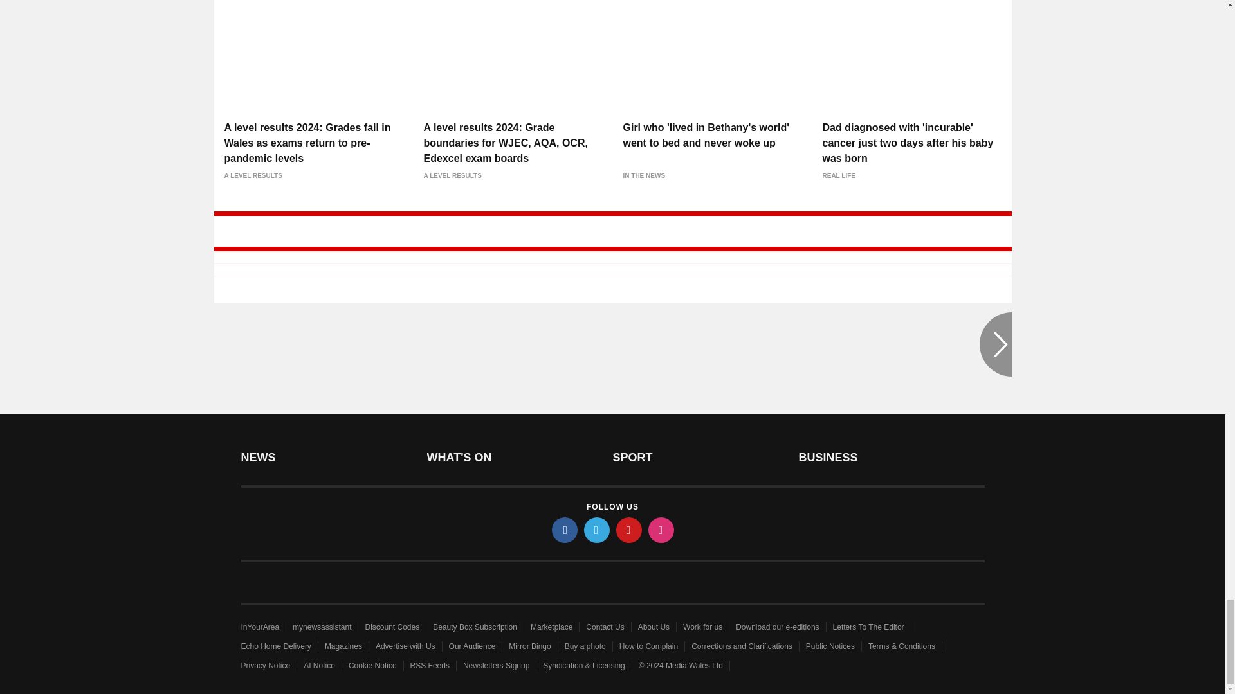  Describe the element at coordinates (565, 529) in the screenshot. I see `facebook` at that location.